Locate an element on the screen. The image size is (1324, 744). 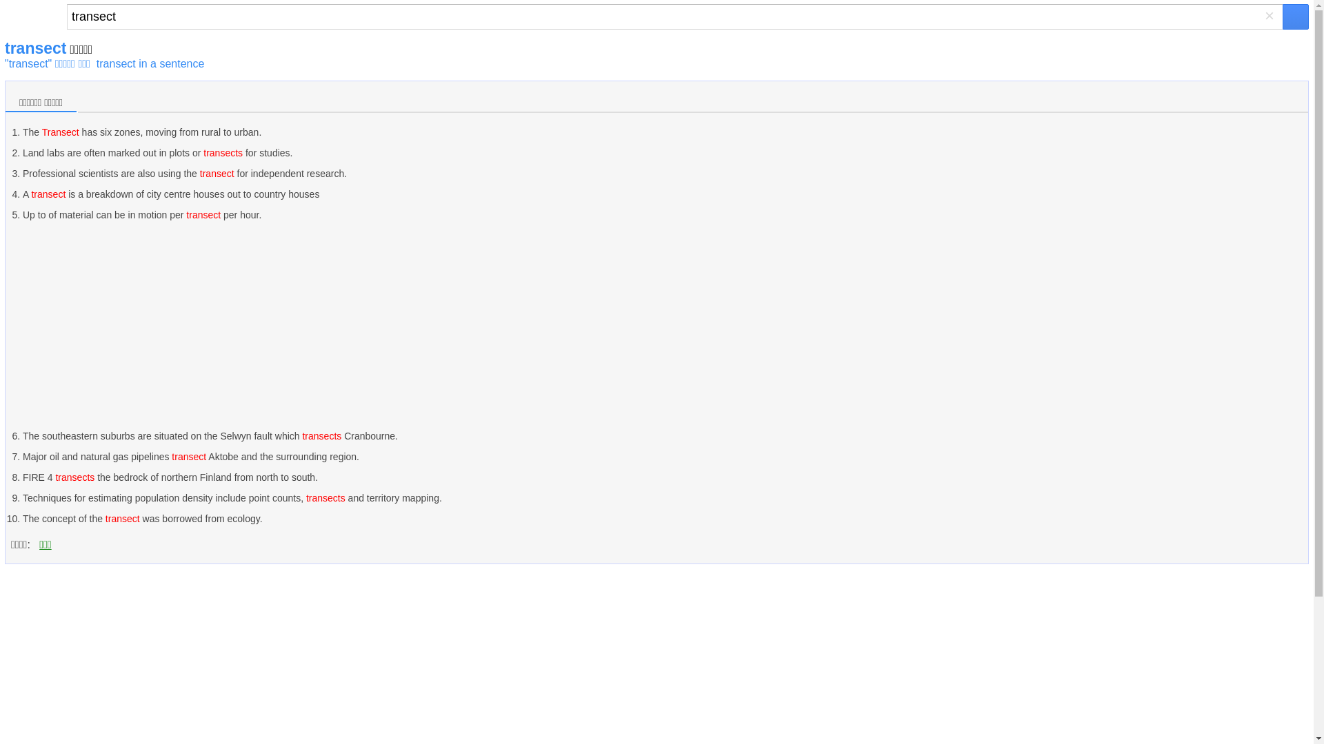
Search is located at coordinates (674, 17).